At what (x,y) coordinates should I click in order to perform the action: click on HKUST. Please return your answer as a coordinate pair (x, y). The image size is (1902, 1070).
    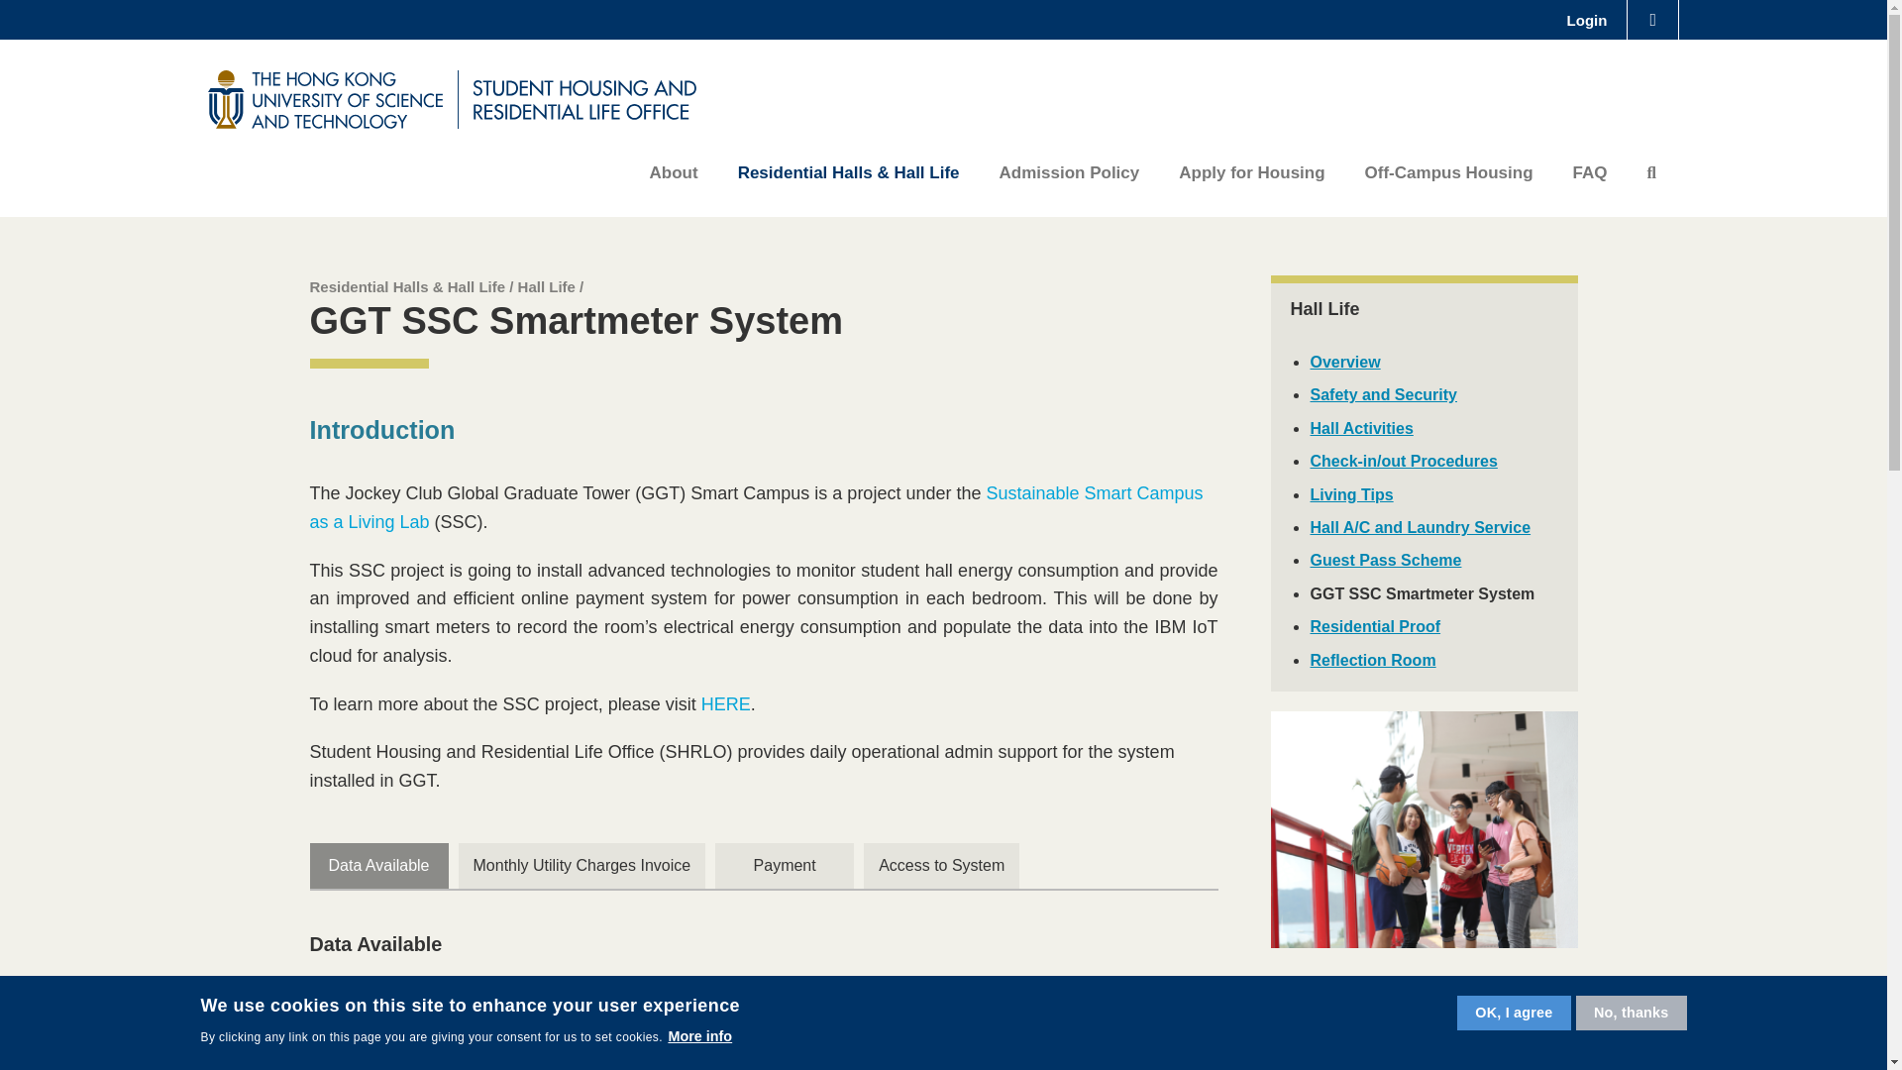
    Looking at the image, I should click on (325, 98).